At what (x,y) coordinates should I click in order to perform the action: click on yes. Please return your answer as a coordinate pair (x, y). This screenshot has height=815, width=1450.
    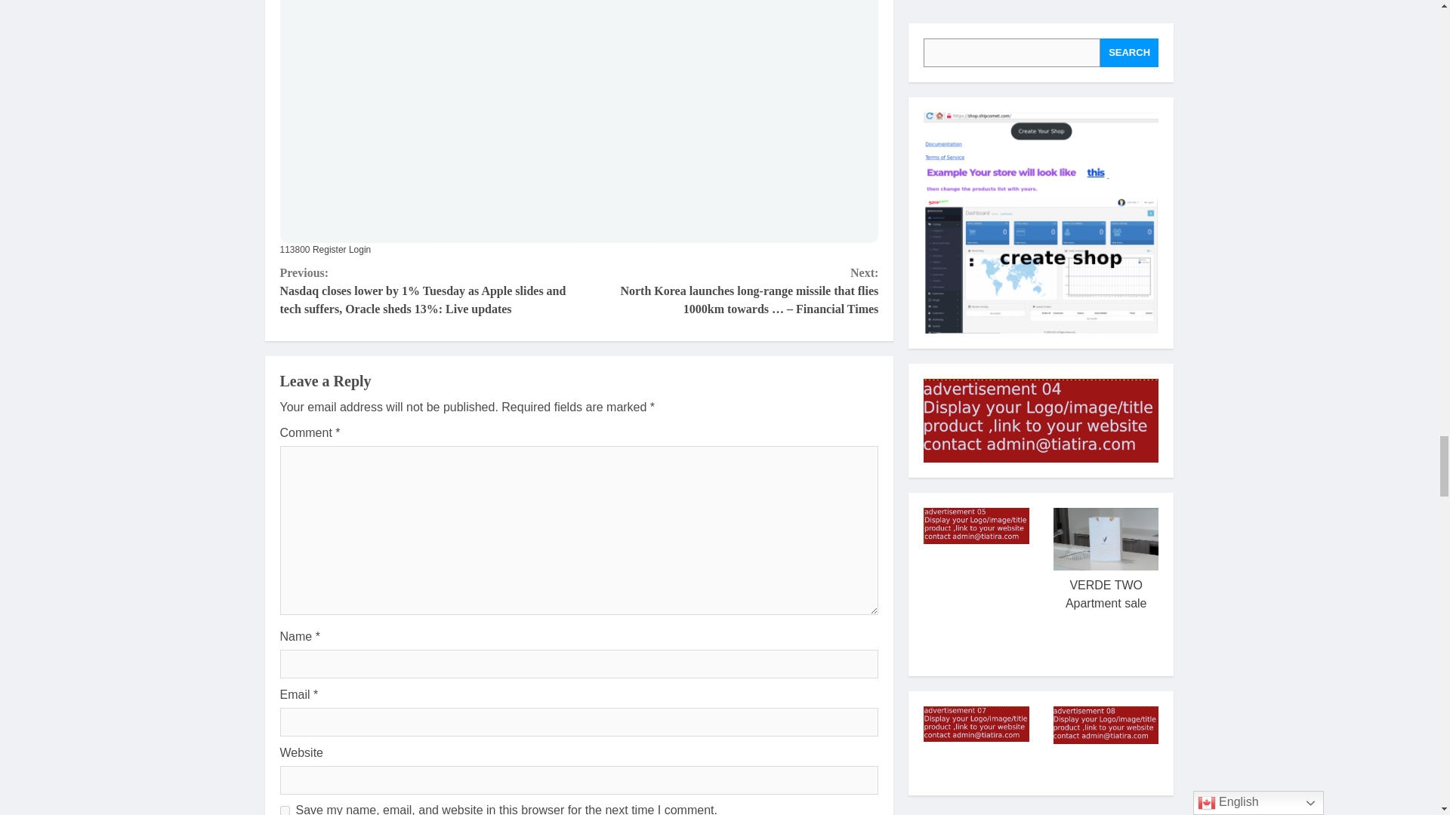
    Looking at the image, I should click on (284, 810).